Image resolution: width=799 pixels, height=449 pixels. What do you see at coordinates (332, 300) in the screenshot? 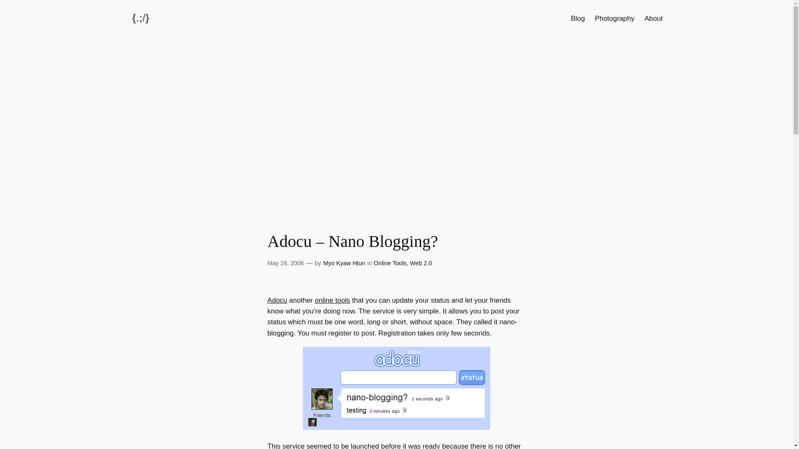
I see `view all posts posted under online tools` at bounding box center [332, 300].